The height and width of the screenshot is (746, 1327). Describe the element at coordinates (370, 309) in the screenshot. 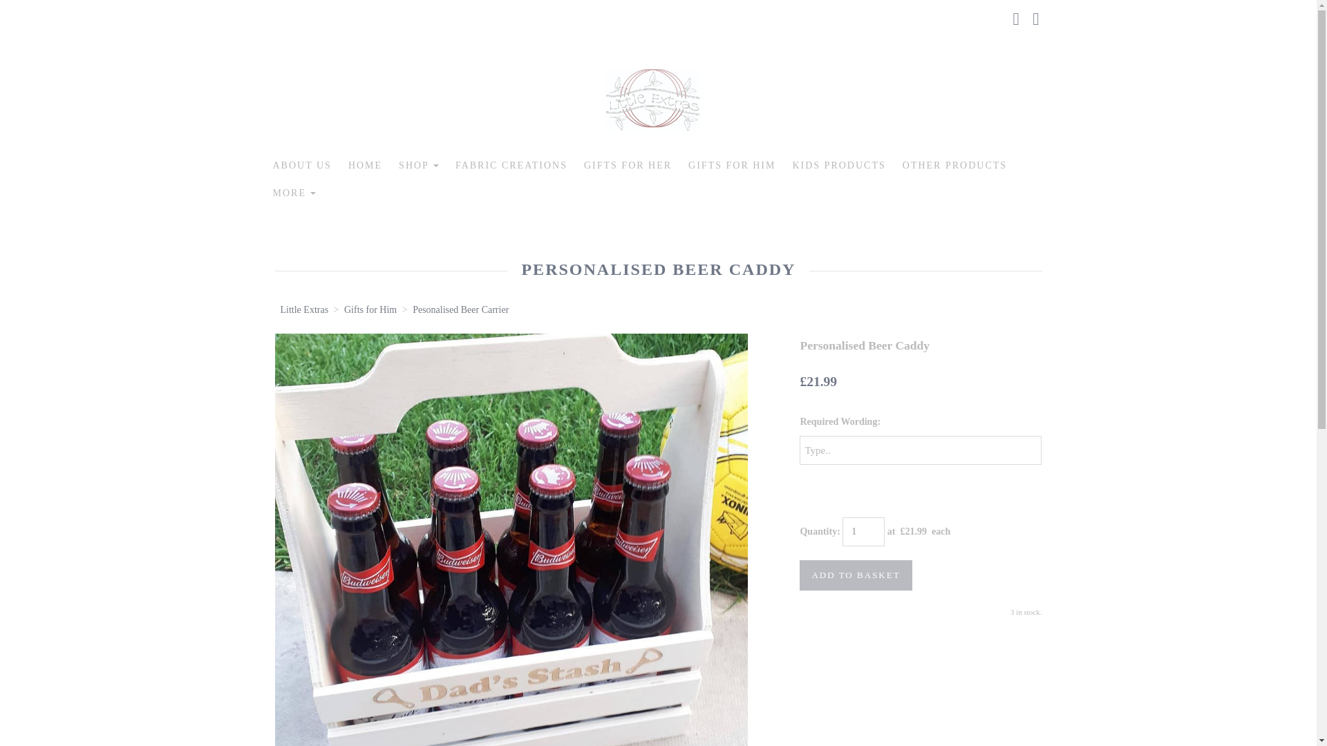

I see `Gifts for Him` at that location.